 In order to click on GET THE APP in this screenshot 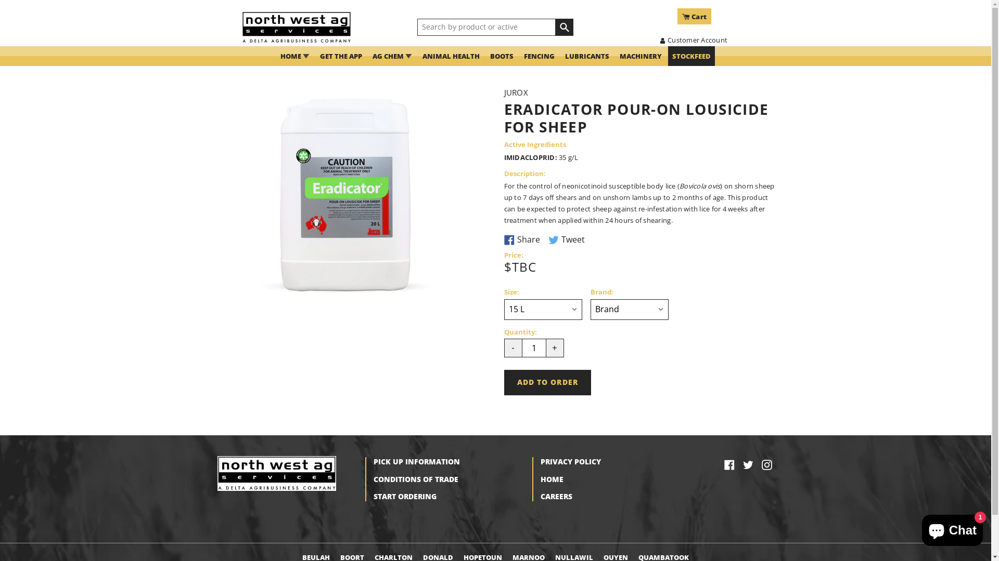, I will do `click(341, 56)`.